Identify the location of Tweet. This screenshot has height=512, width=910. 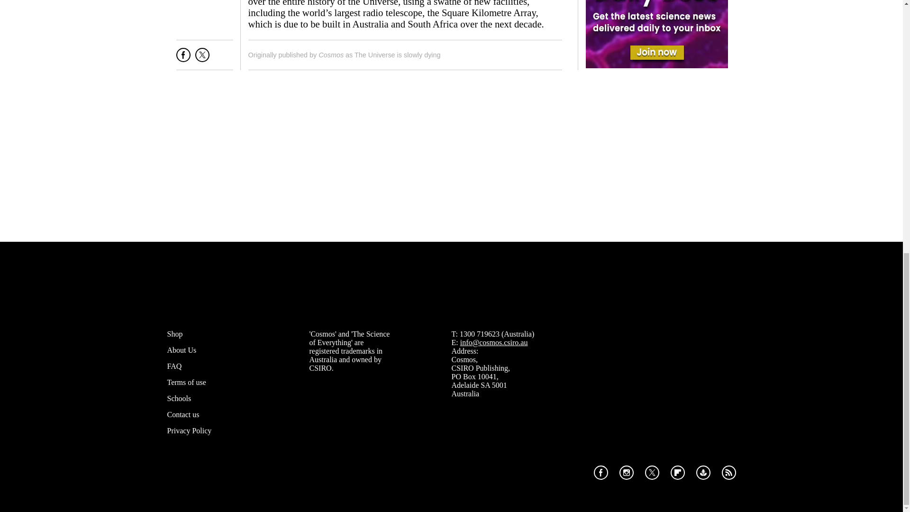
(202, 59).